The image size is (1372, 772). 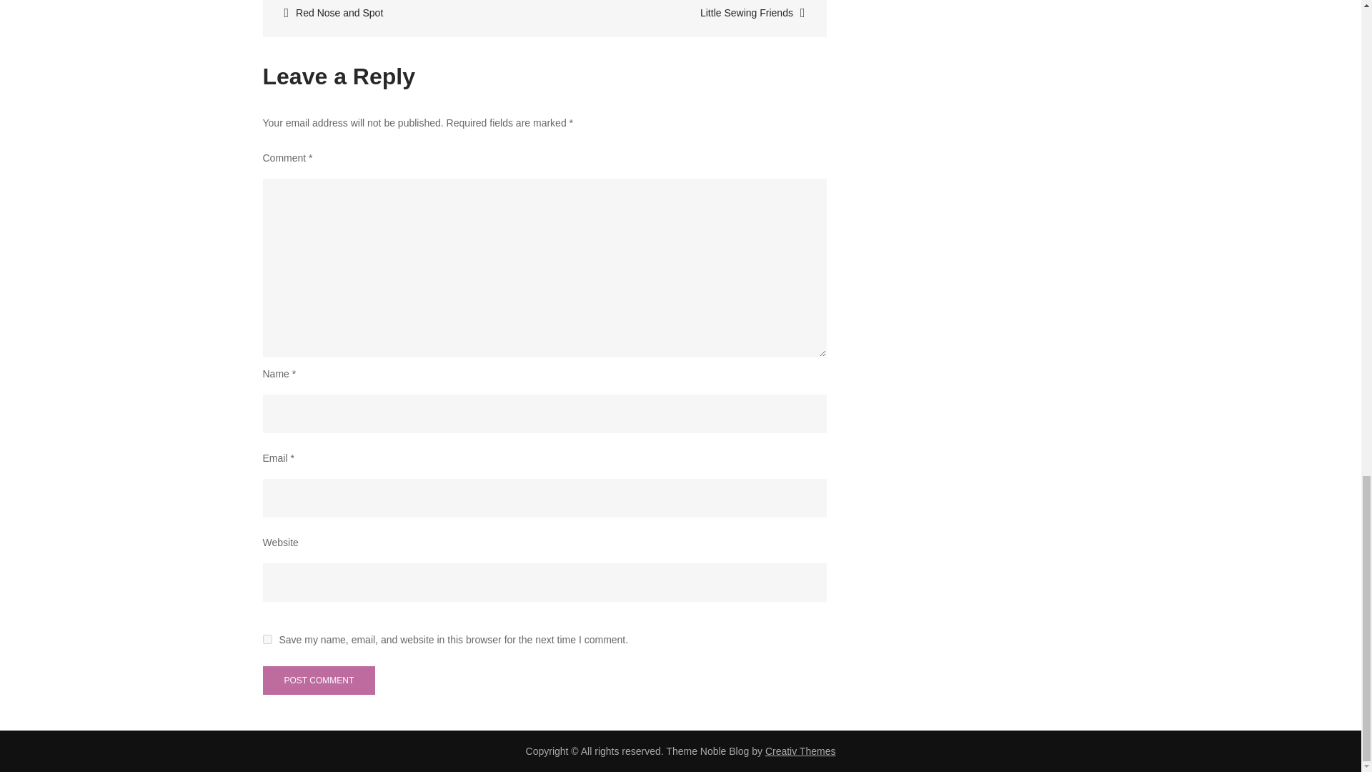 I want to click on Creativ Themes, so click(x=800, y=751).